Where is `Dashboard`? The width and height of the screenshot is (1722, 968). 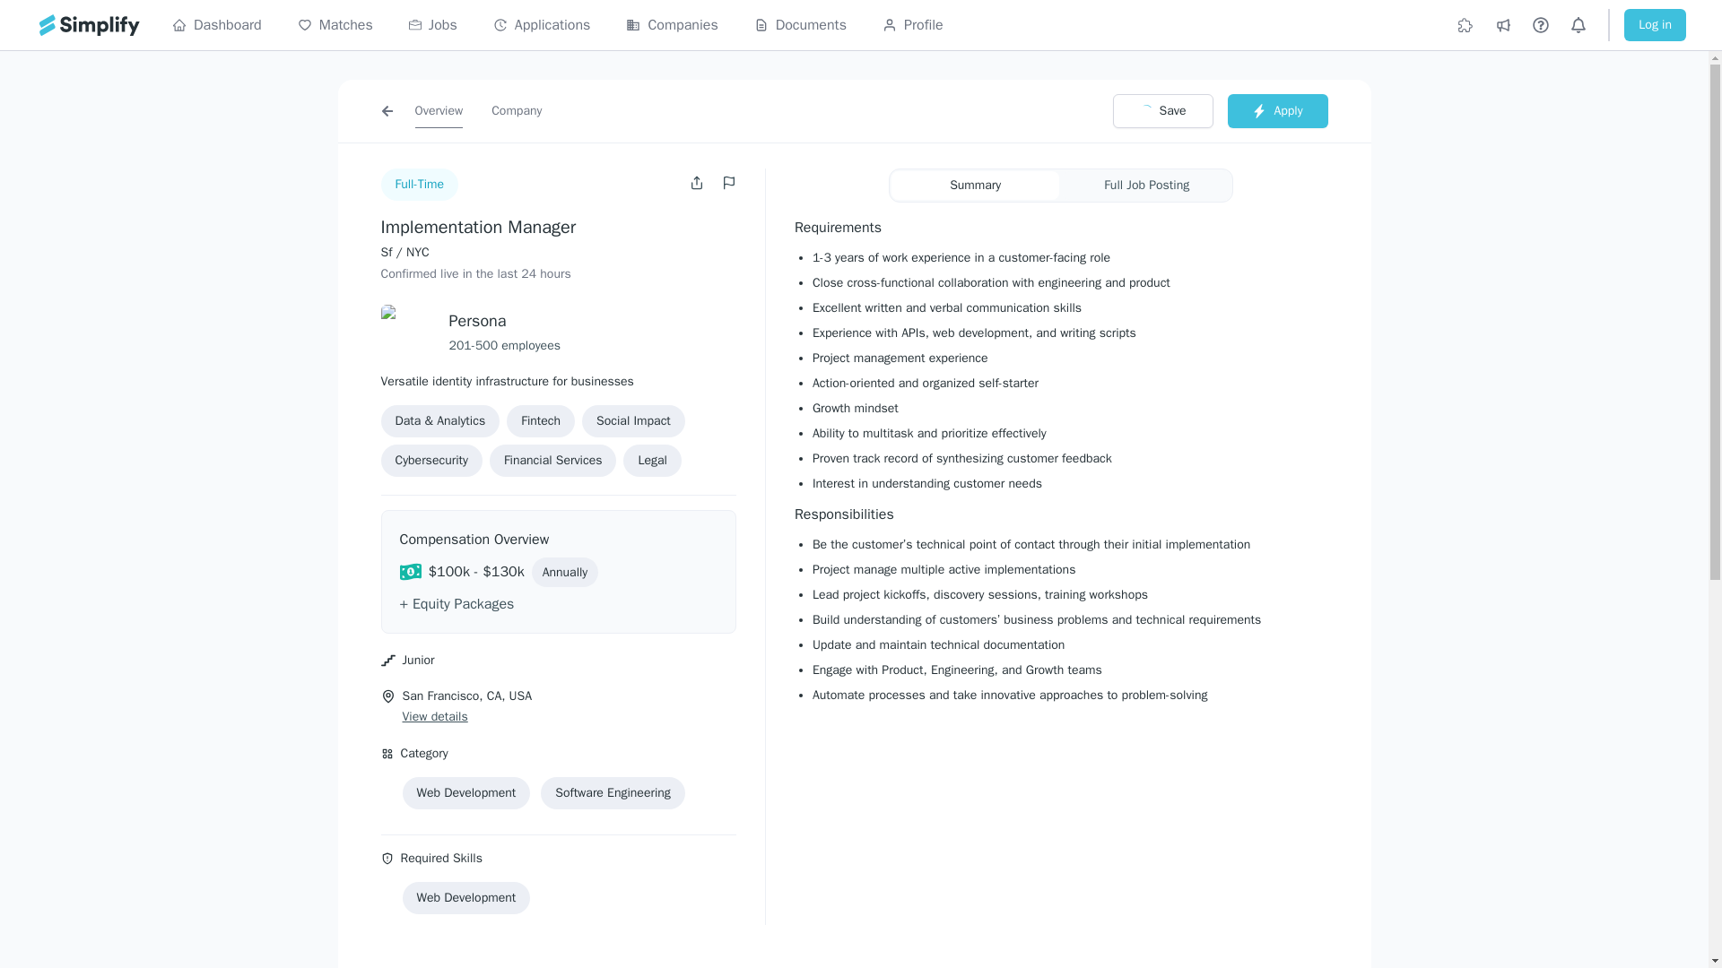
Dashboard is located at coordinates (217, 25).